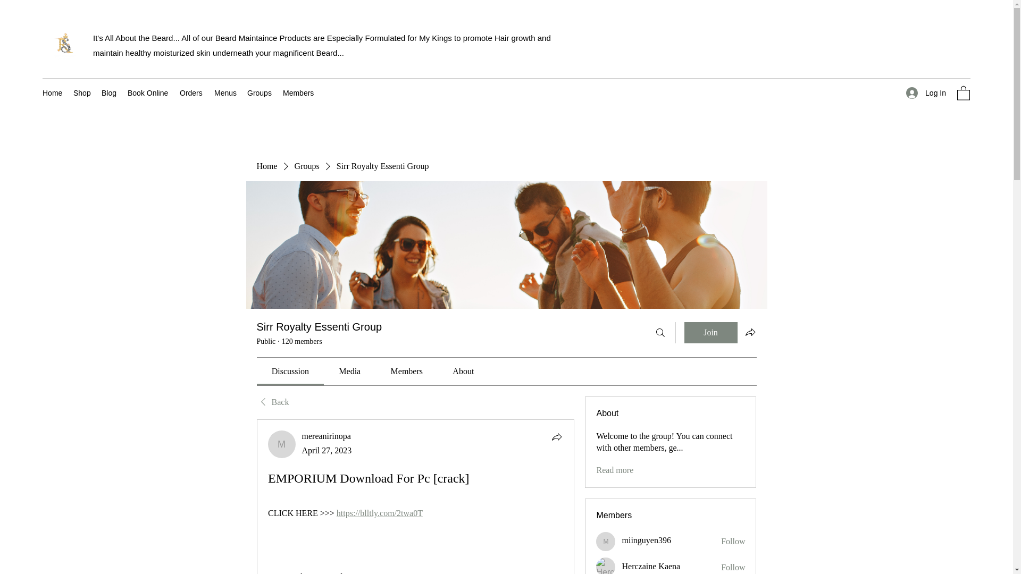 This screenshot has width=1021, height=574. I want to click on Log In, so click(926, 93).